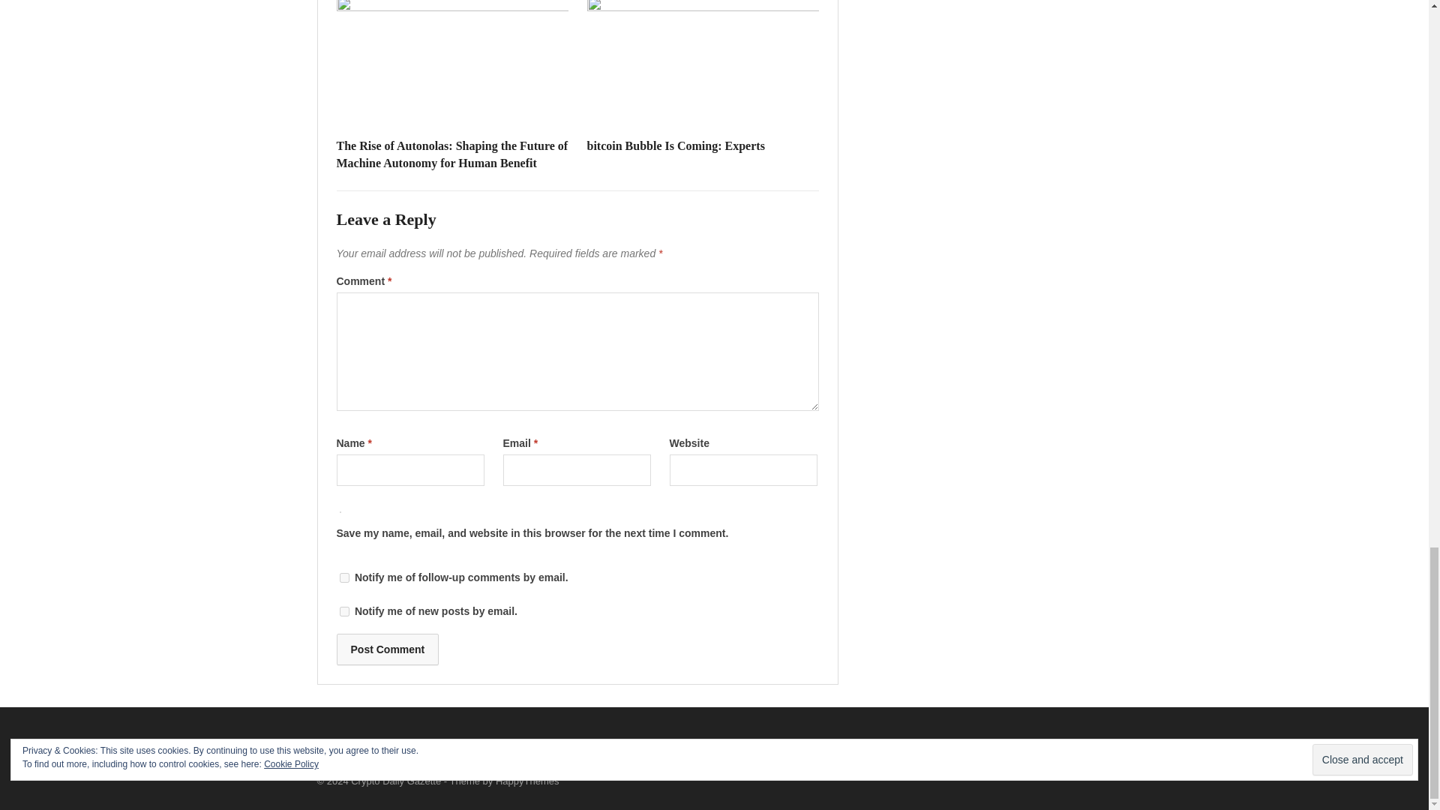 Image resolution: width=1440 pixels, height=810 pixels. I want to click on subscribe, so click(343, 610).